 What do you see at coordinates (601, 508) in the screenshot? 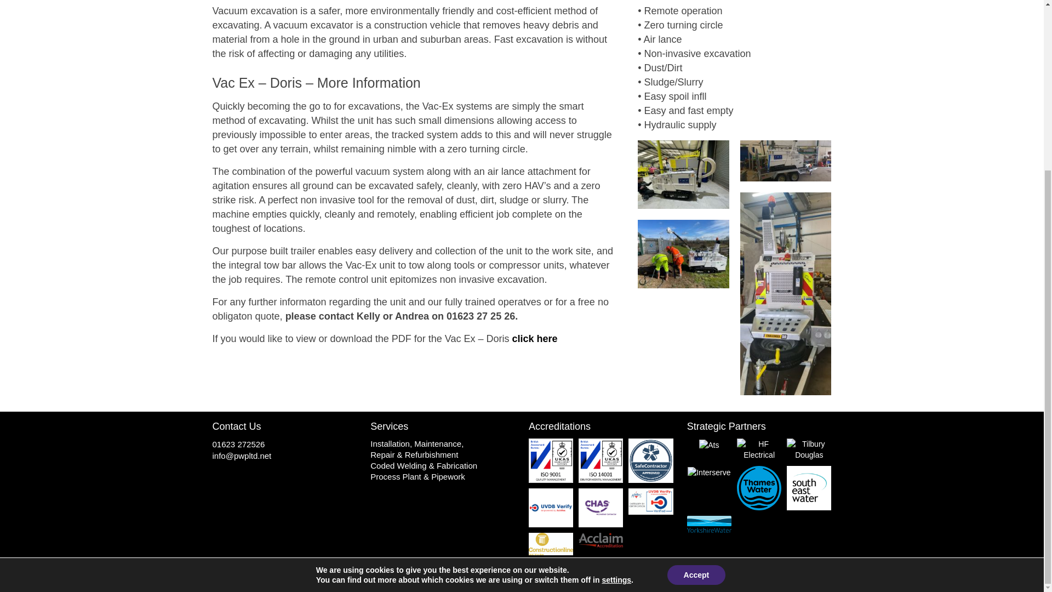
I see `CHAS Accredited Contractor` at bounding box center [601, 508].